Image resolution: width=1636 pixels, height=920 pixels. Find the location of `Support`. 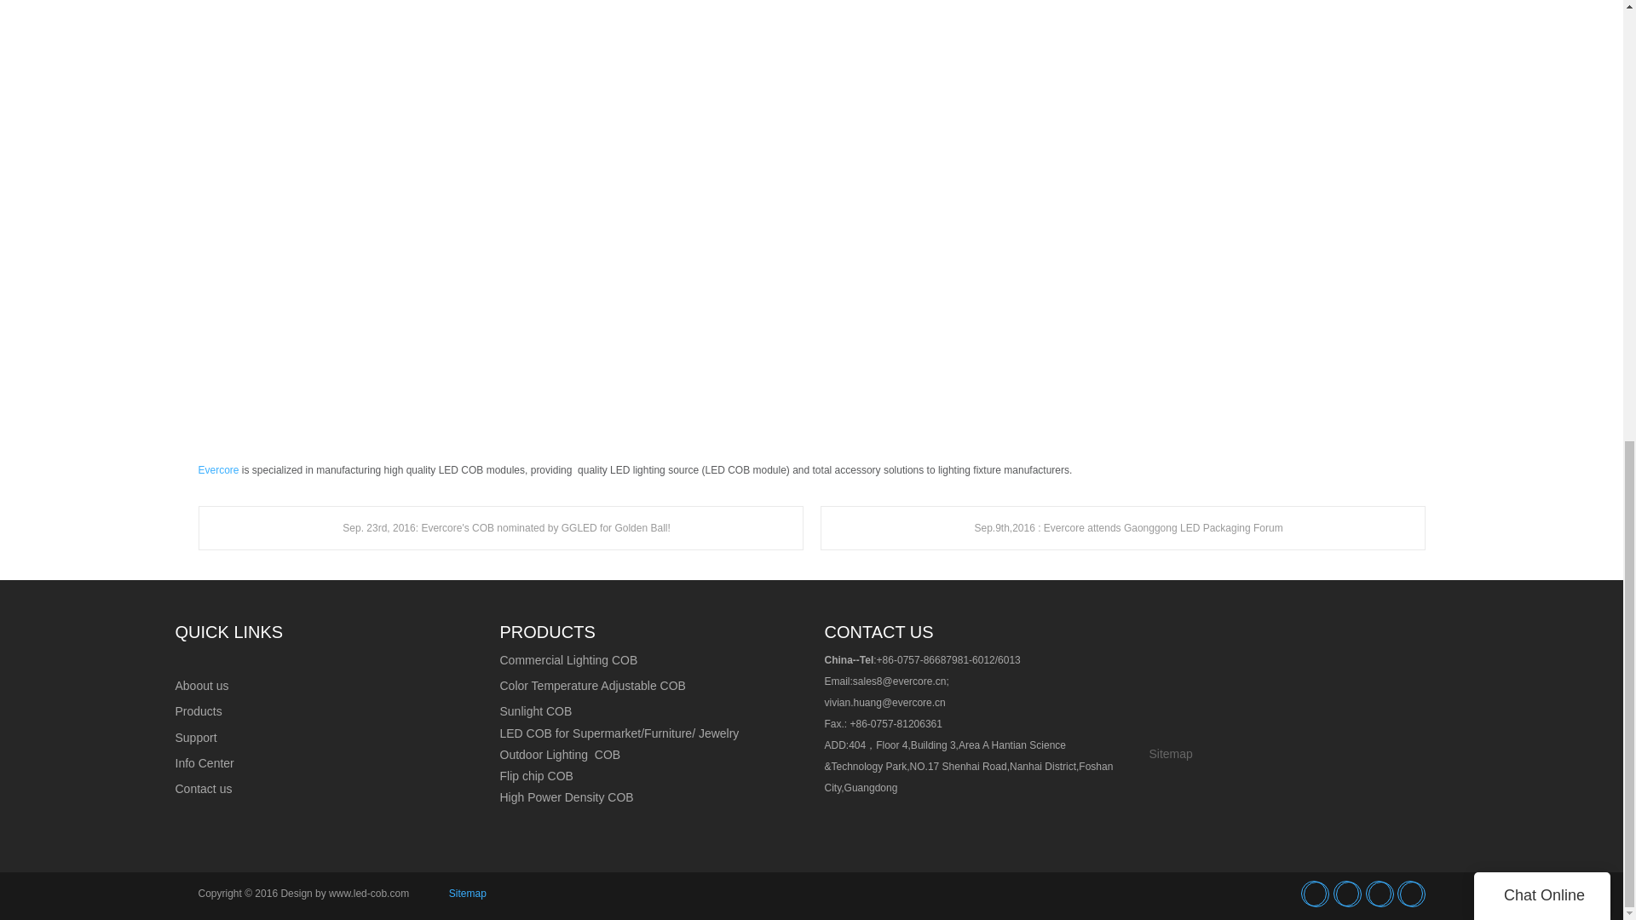

Support is located at coordinates (196, 737).